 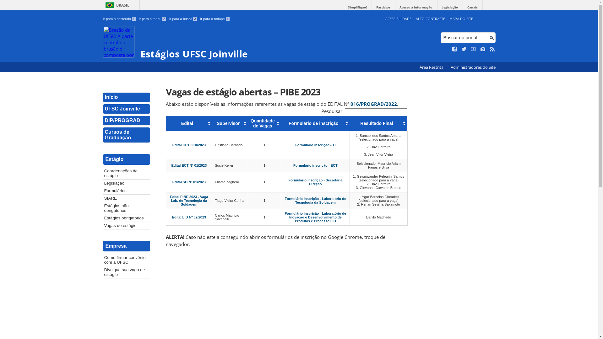 What do you see at coordinates (127, 198) in the screenshot?
I see `SIARE` at bounding box center [127, 198].